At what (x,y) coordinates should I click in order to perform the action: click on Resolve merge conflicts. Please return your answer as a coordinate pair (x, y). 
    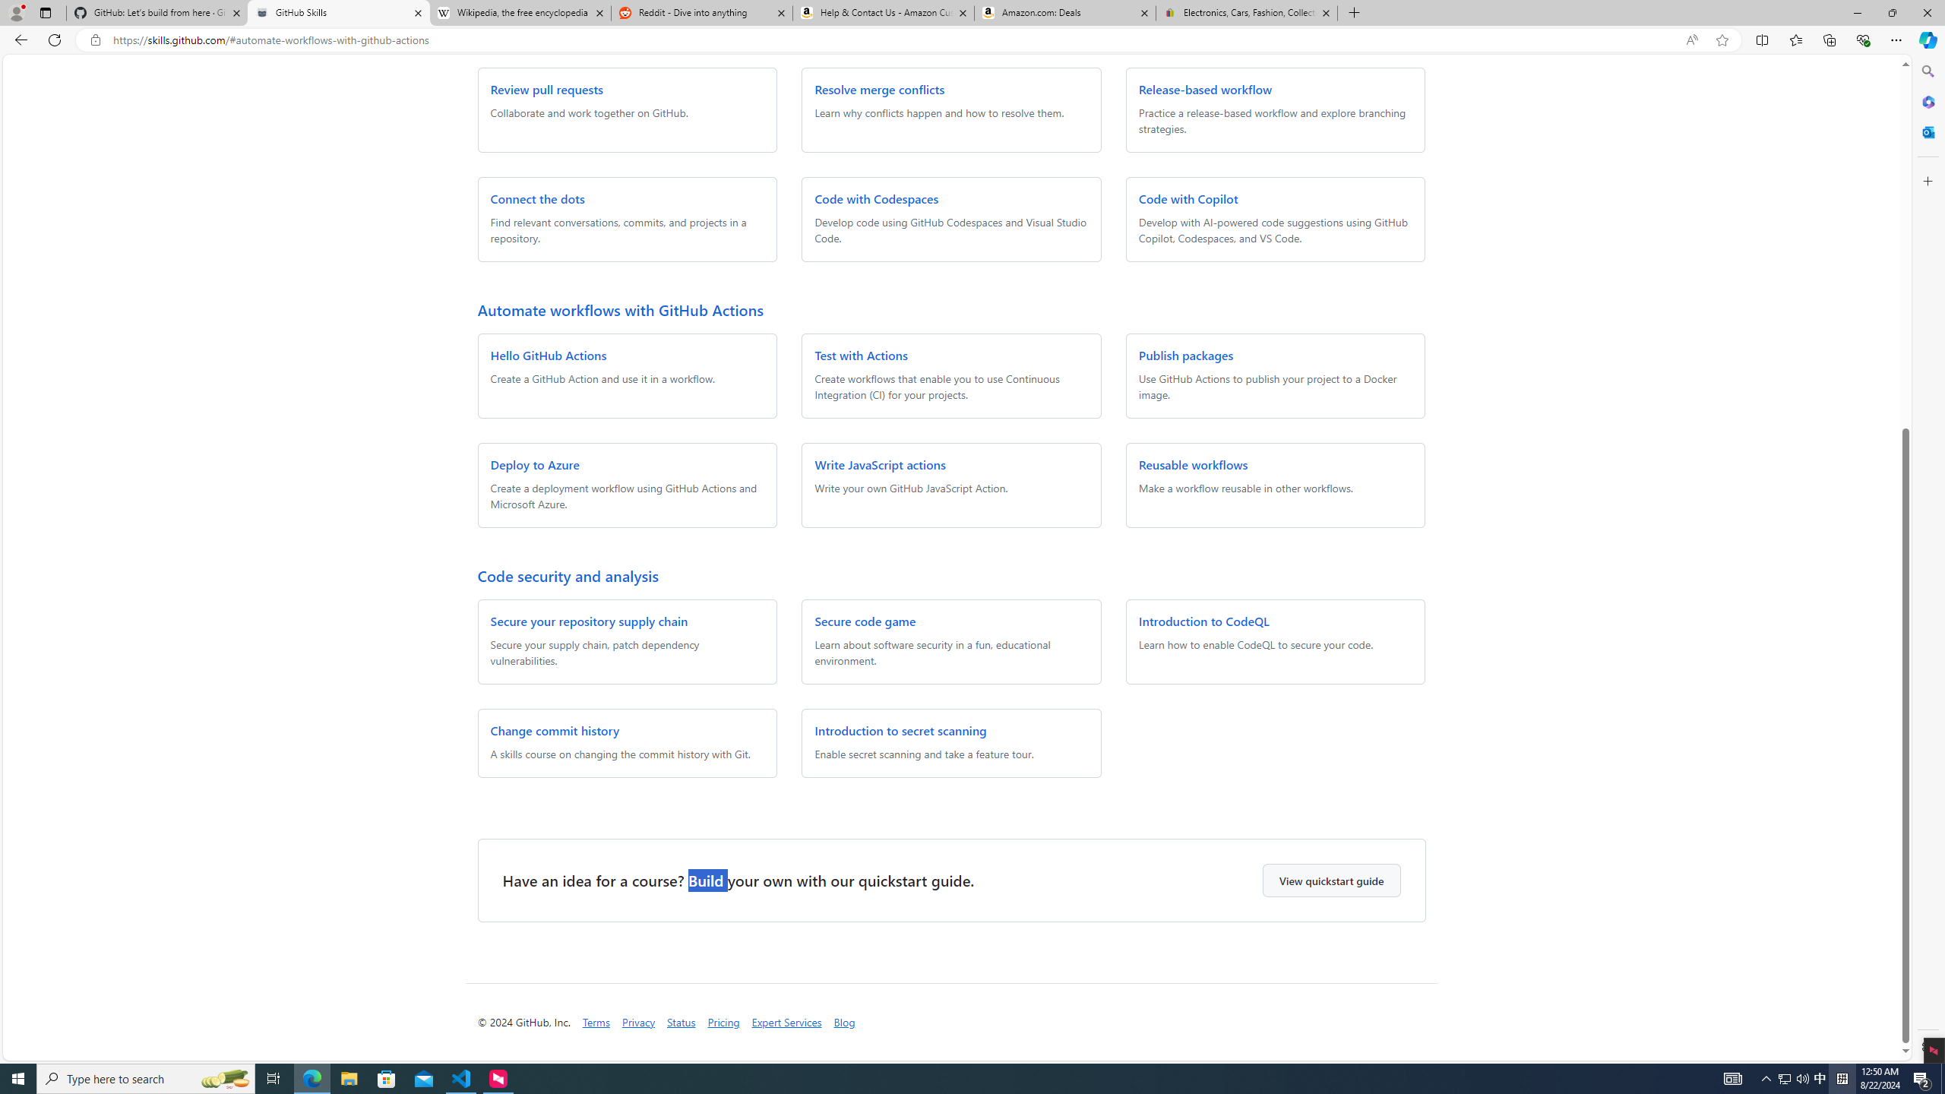
    Looking at the image, I should click on (880, 89).